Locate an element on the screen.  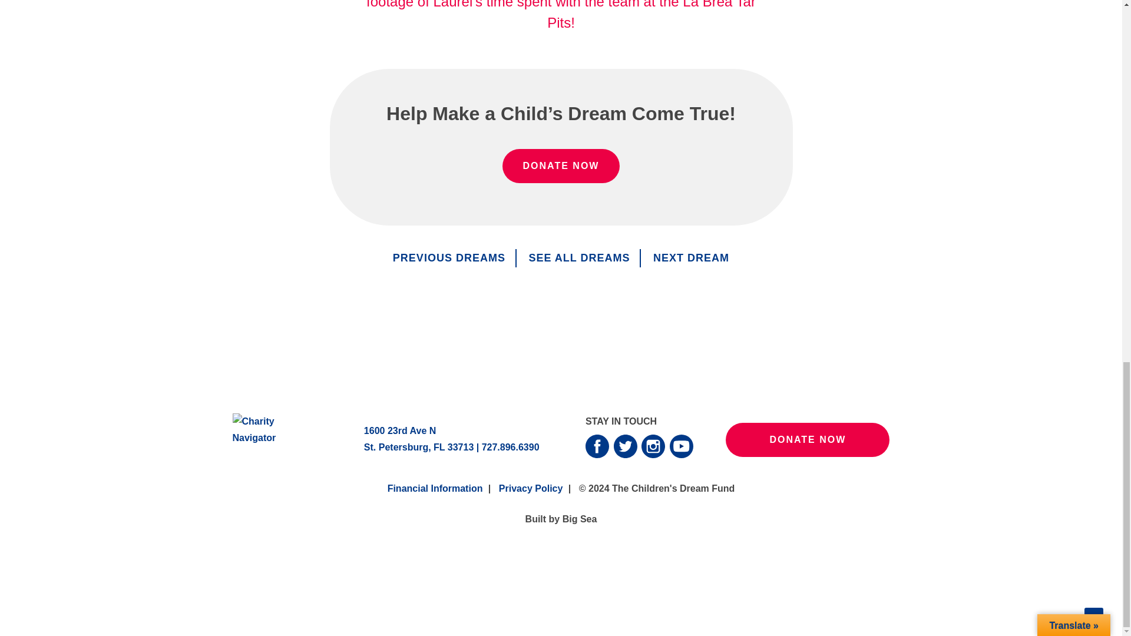
727.896.6390 is located at coordinates (510, 446).